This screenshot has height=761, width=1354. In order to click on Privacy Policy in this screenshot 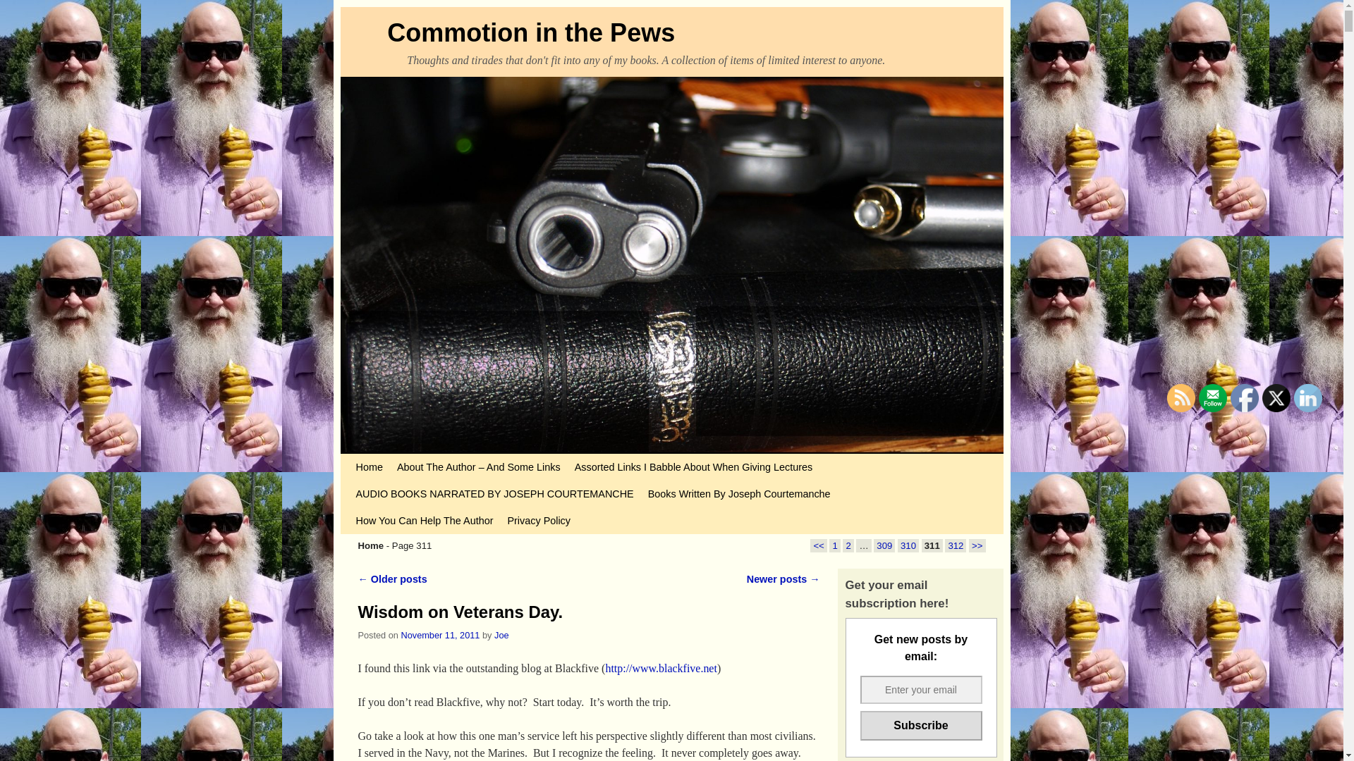, I will do `click(539, 521)`.